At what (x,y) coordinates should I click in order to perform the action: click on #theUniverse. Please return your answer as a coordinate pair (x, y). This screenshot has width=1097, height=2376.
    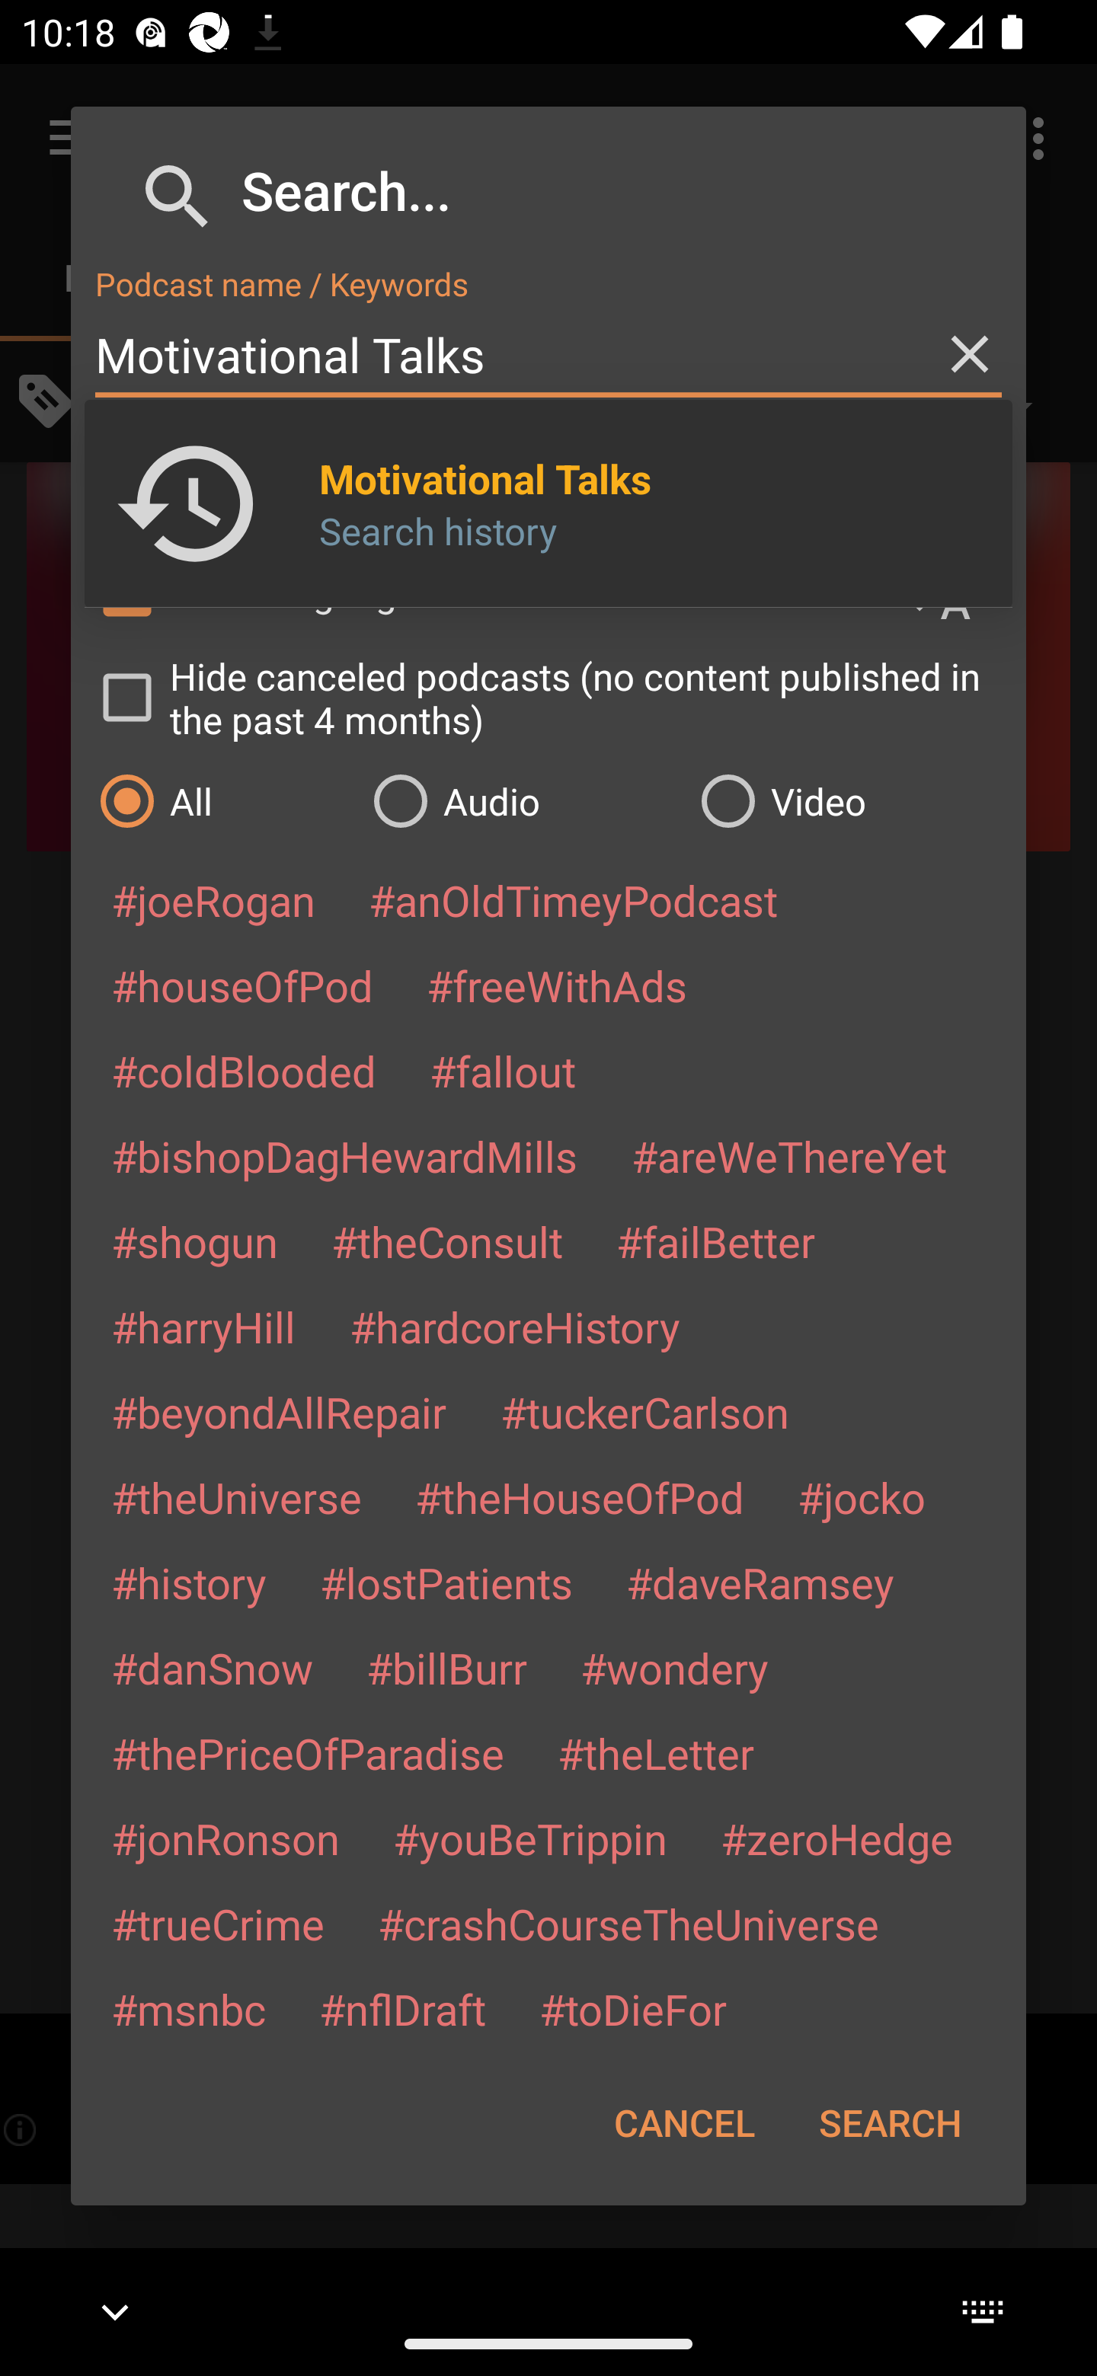
    Looking at the image, I should click on (236, 1497).